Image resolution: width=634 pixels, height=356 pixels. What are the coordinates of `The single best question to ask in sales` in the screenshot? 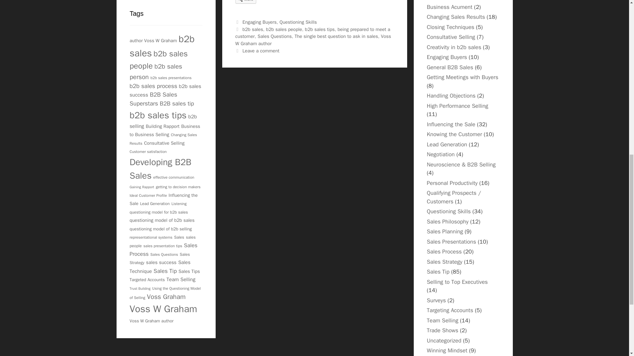 It's located at (336, 36).